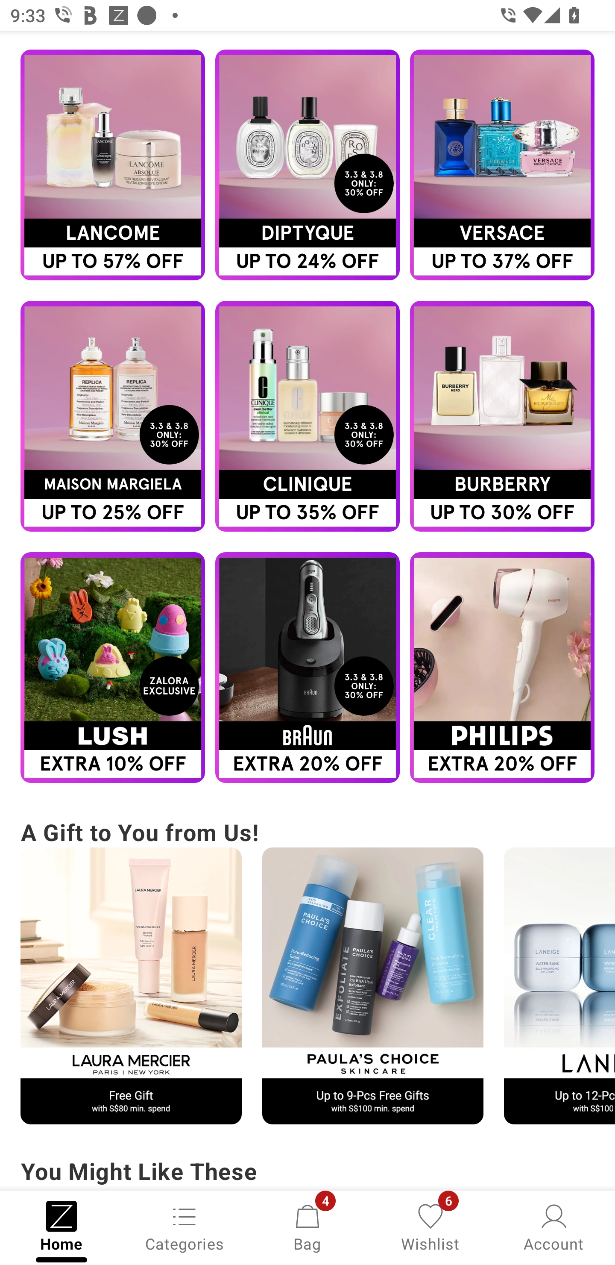 This screenshot has height=1265, width=615. Describe the element at coordinates (307, 416) in the screenshot. I see `Campaign banner` at that location.